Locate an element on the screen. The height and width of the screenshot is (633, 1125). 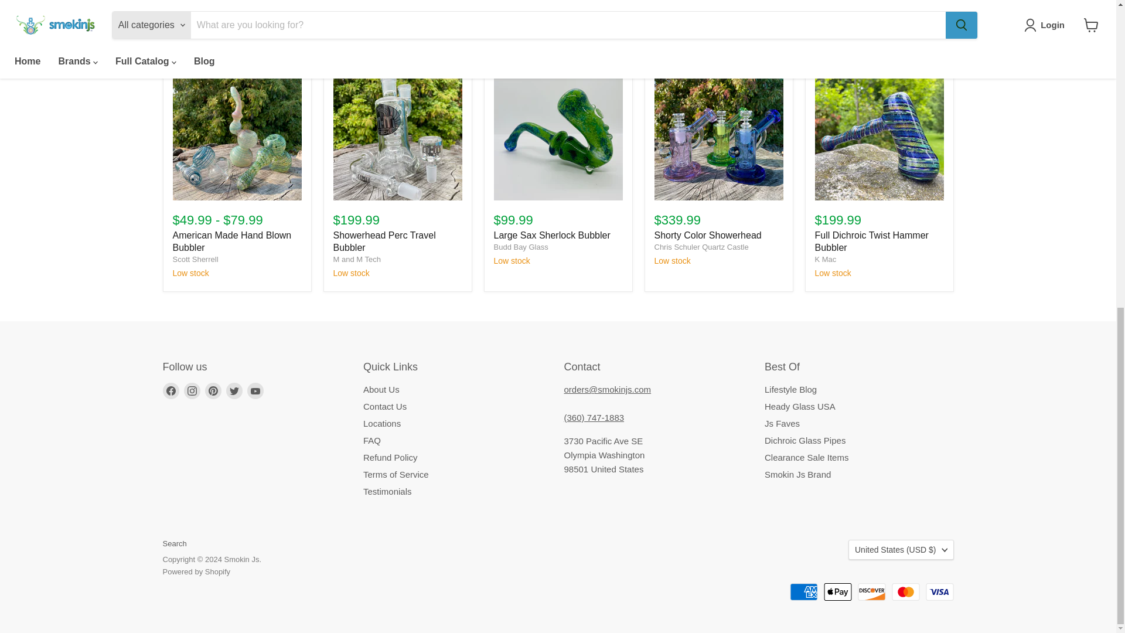
Facebook is located at coordinates (171, 391).